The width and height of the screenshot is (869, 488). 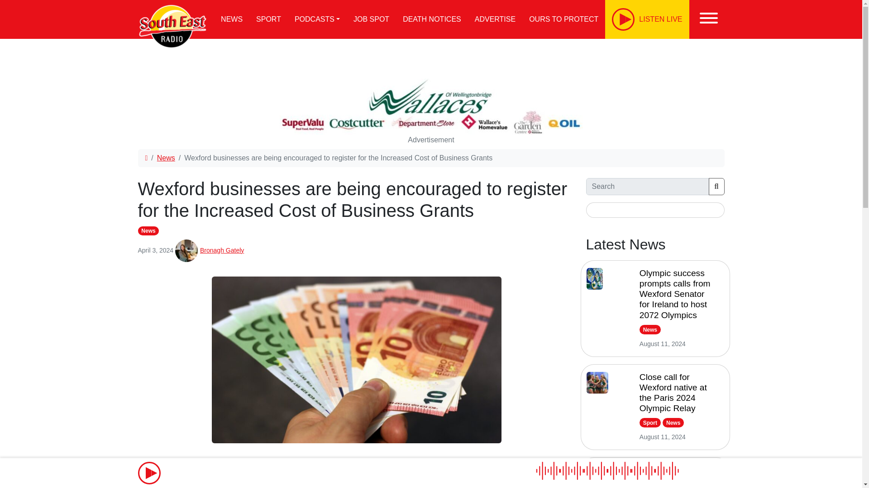 I want to click on OURS TO PROTECT, so click(x=563, y=19).